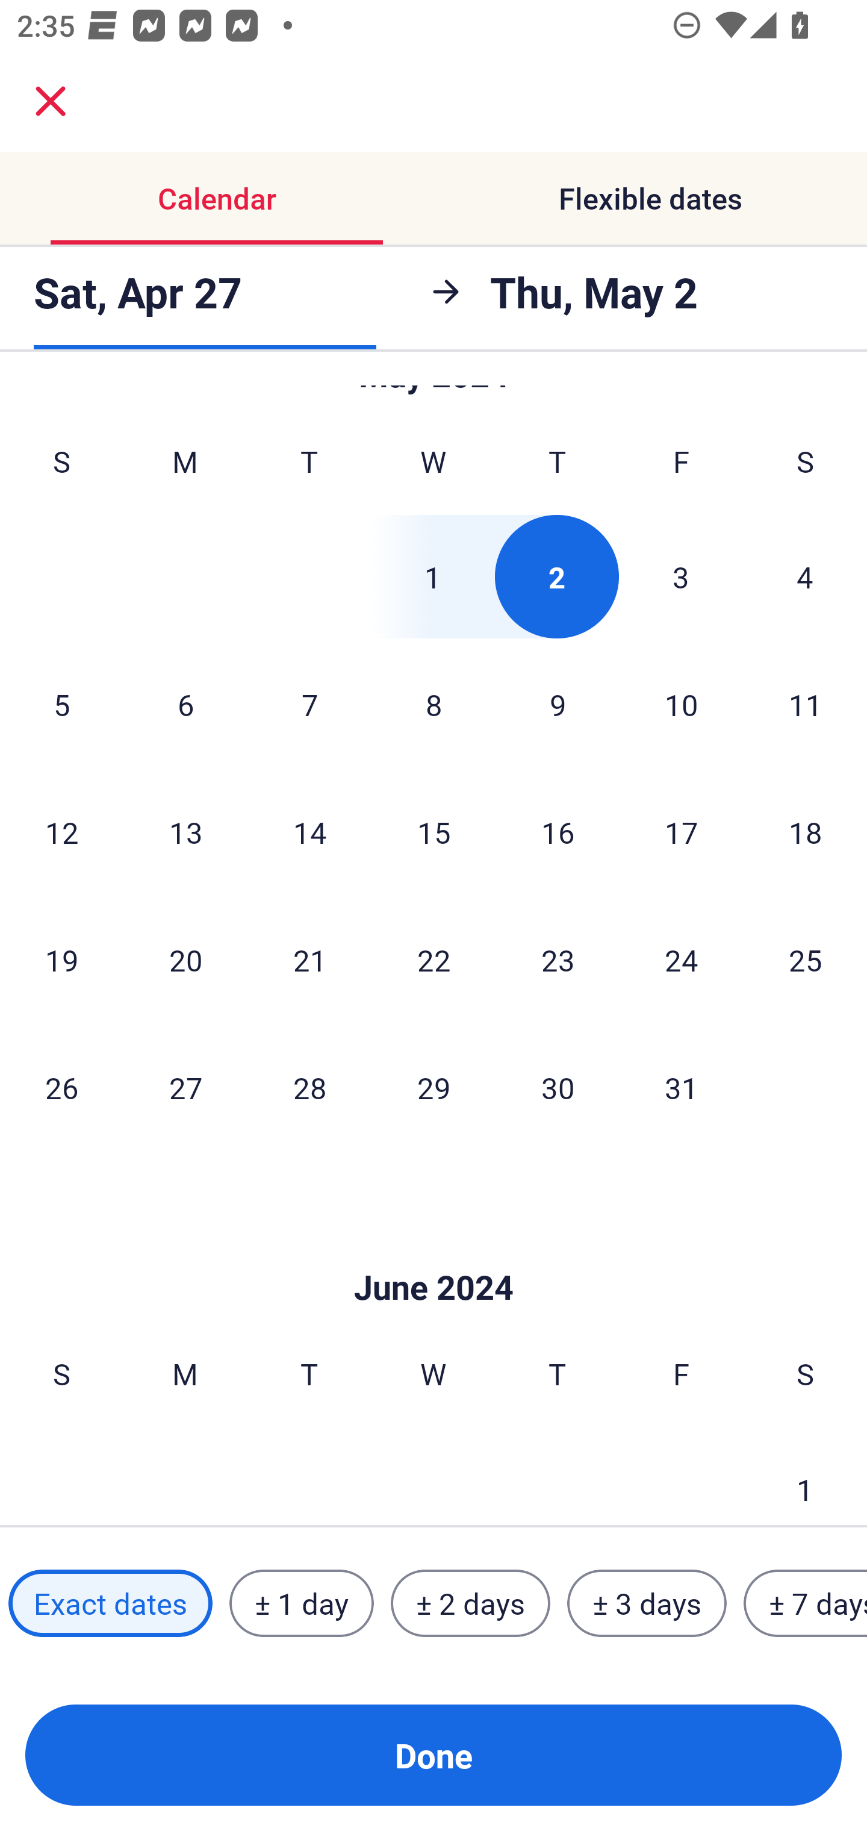 The image size is (867, 1831). What do you see at coordinates (650, 199) in the screenshot?
I see `Flexible dates` at bounding box center [650, 199].